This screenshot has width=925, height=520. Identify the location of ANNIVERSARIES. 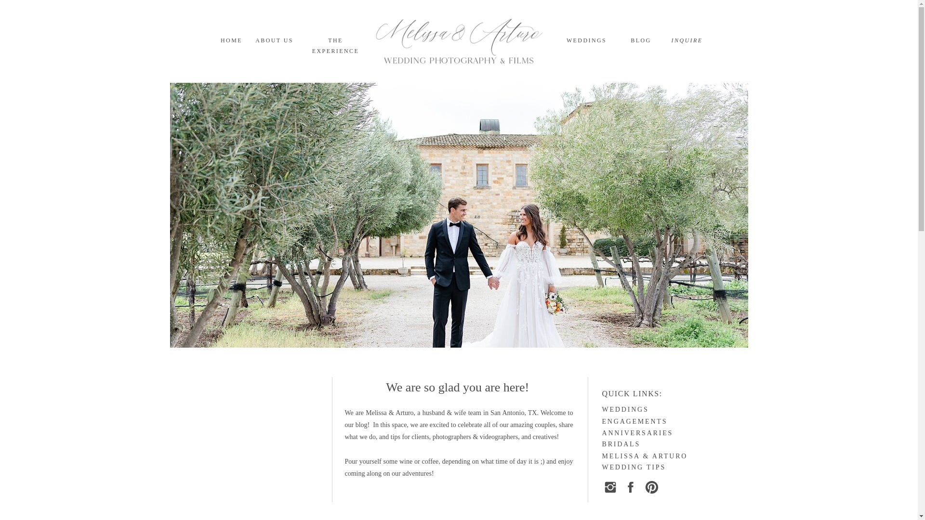
(636, 433).